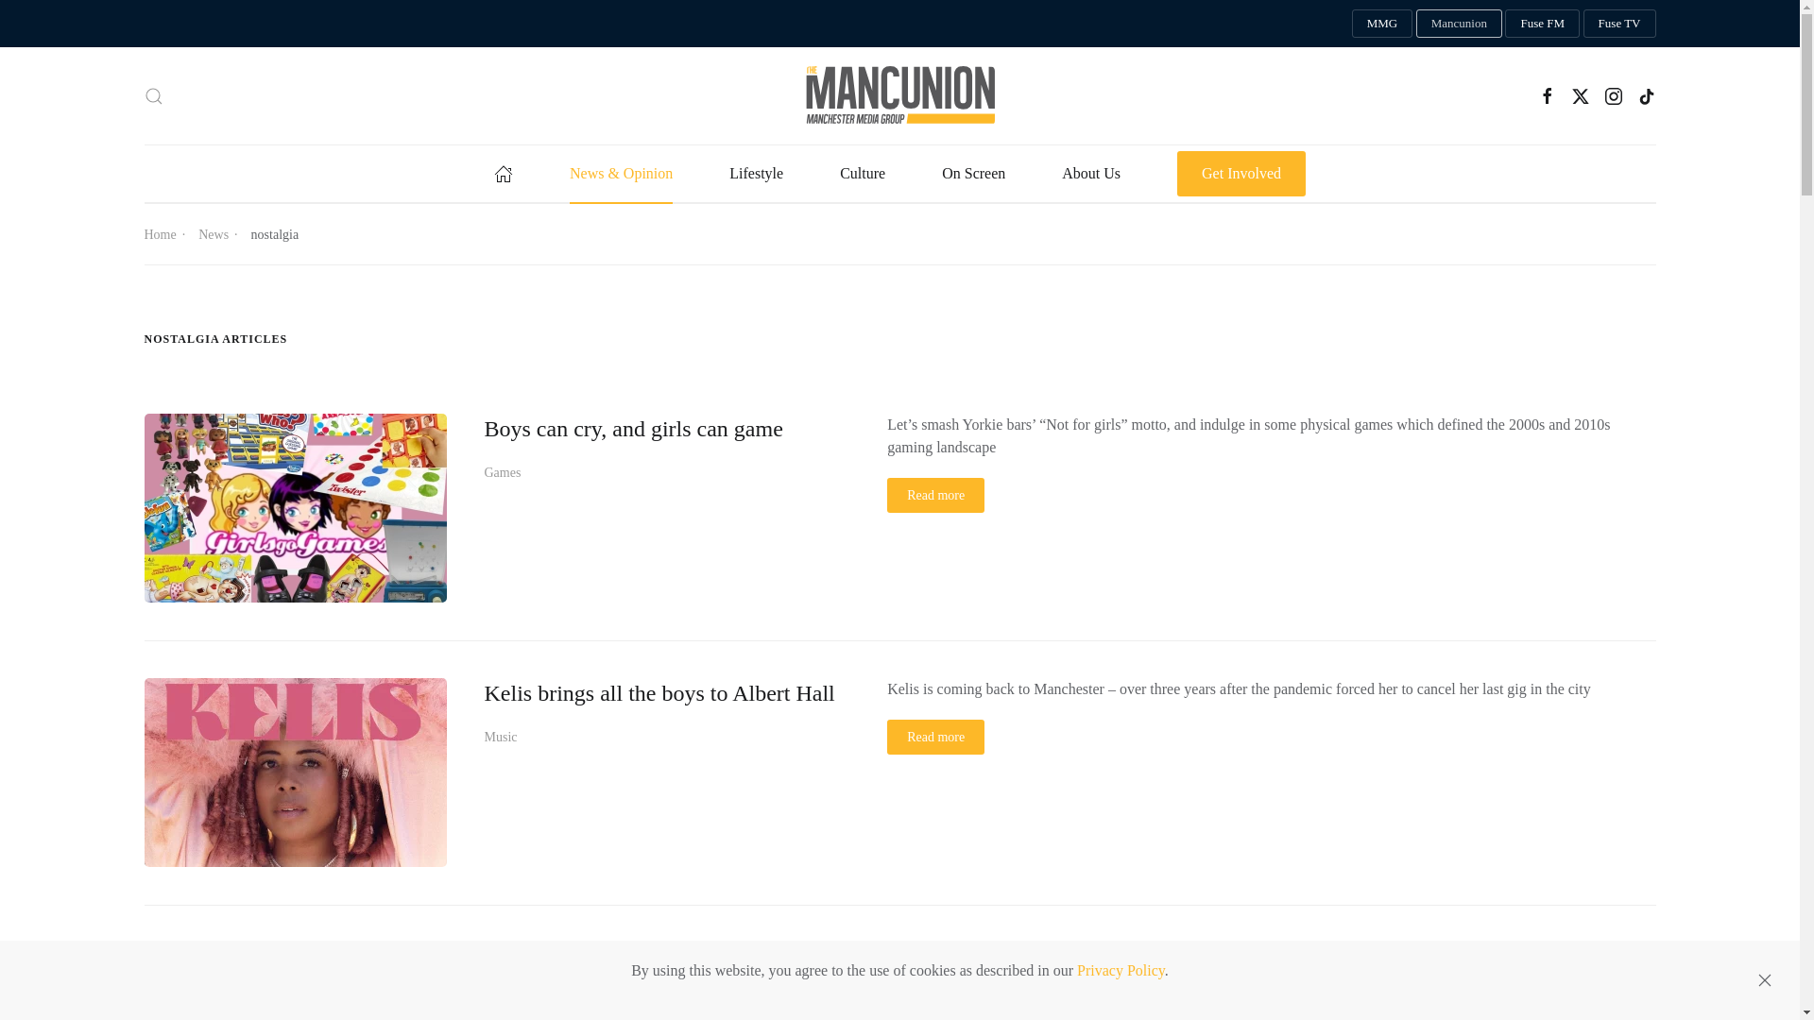 The width and height of the screenshot is (1814, 1020). What do you see at coordinates (1381, 23) in the screenshot?
I see `MMG` at bounding box center [1381, 23].